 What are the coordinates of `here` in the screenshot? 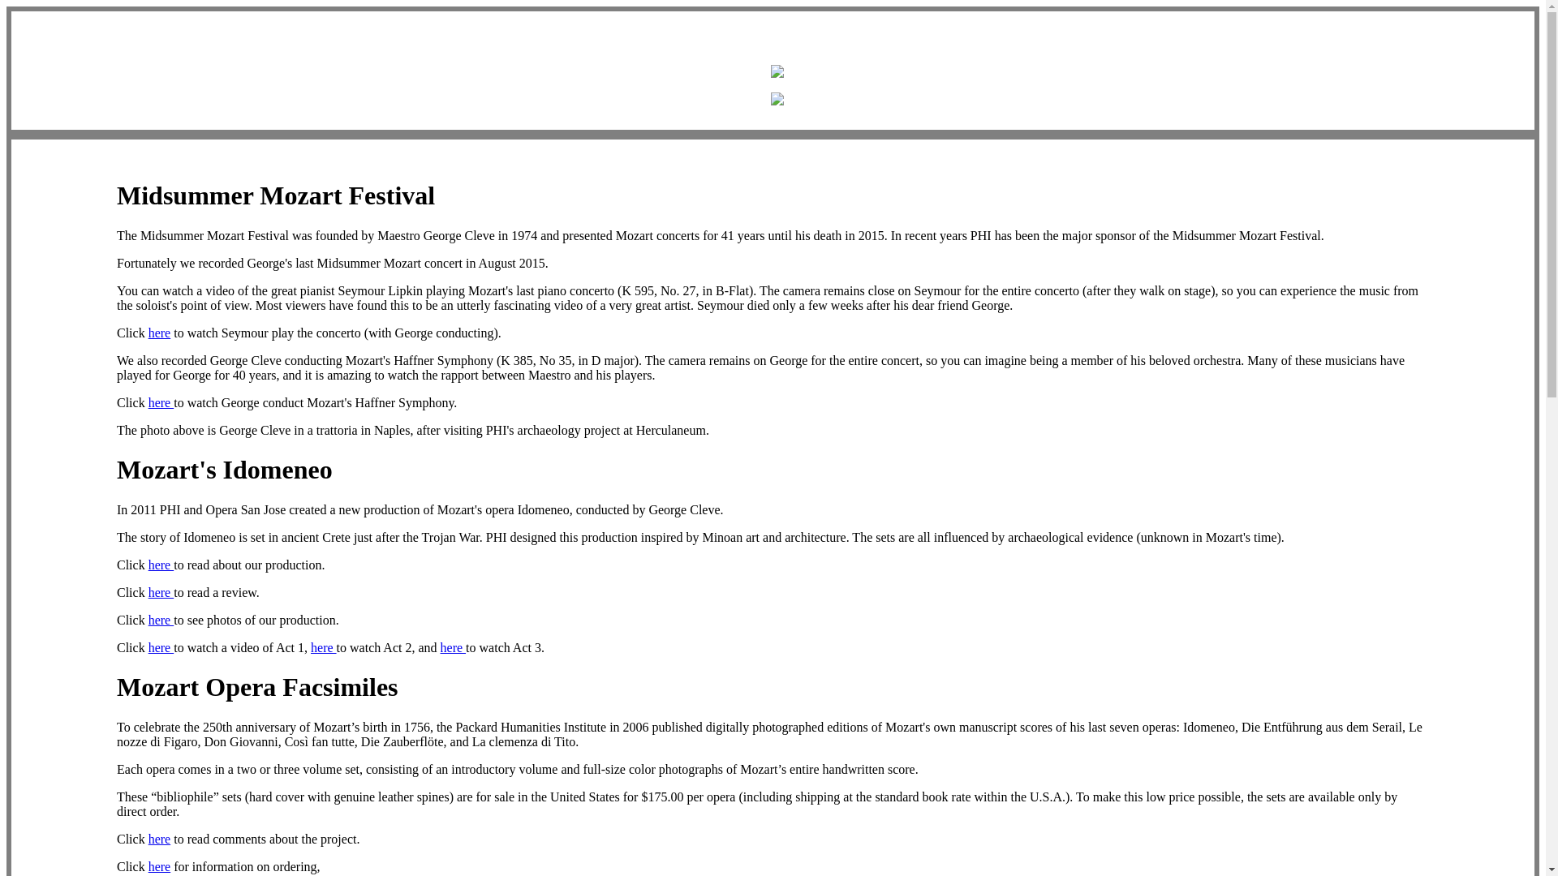 It's located at (159, 839).